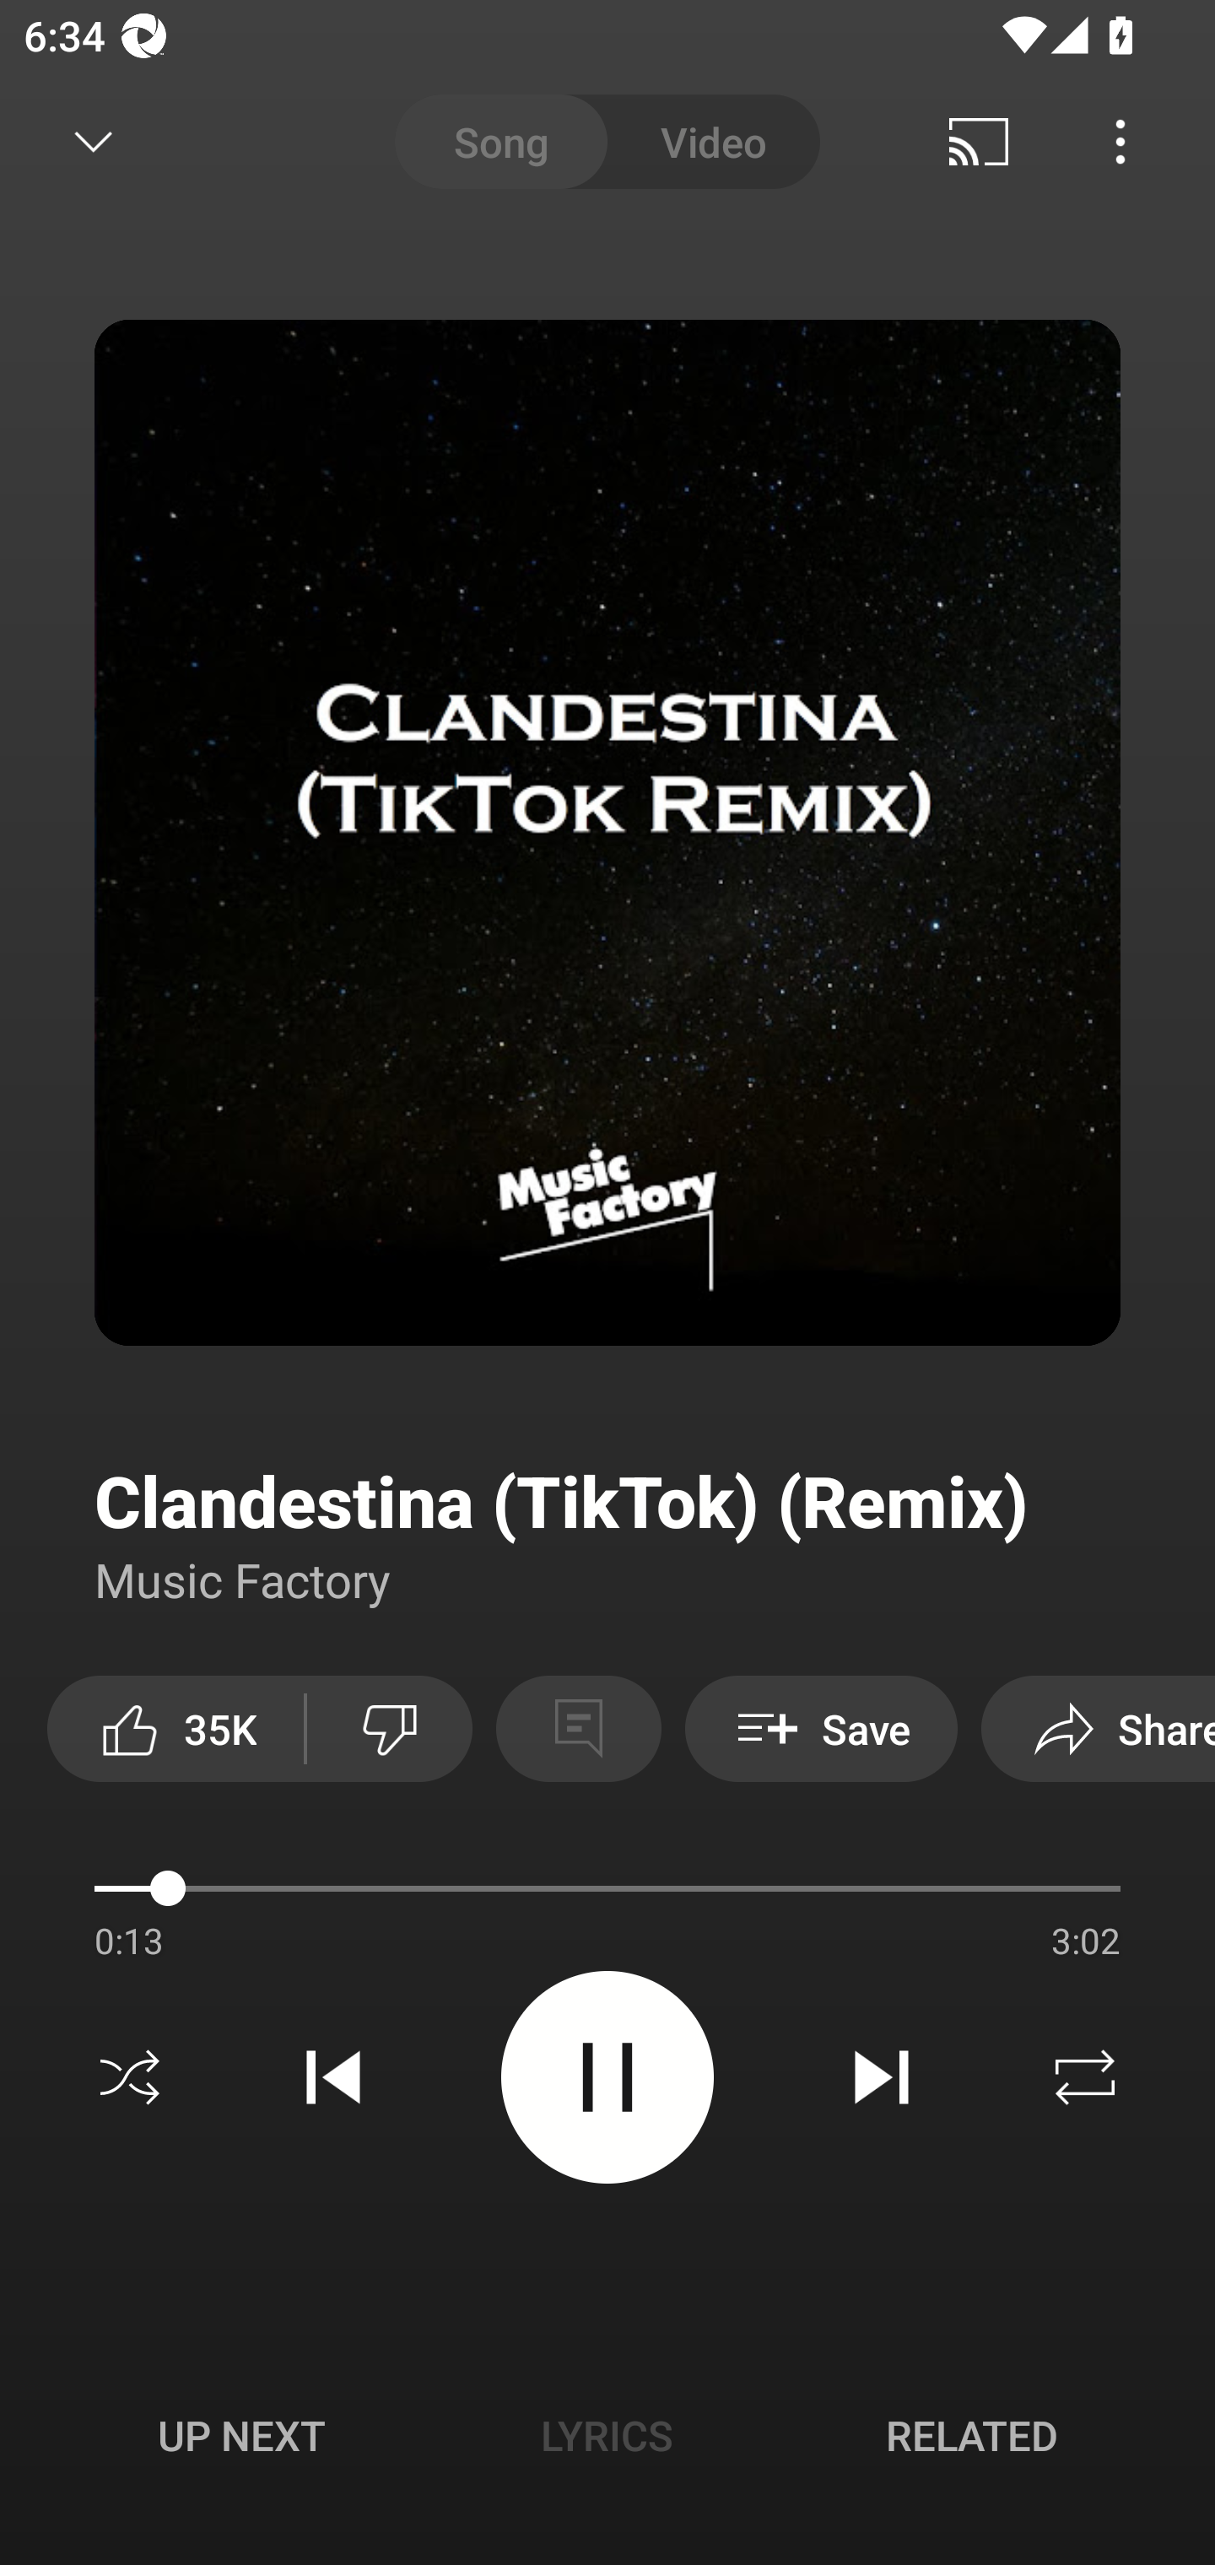  Describe the element at coordinates (175, 1728) in the screenshot. I see `35K like this video along with 35,710 other people` at that location.